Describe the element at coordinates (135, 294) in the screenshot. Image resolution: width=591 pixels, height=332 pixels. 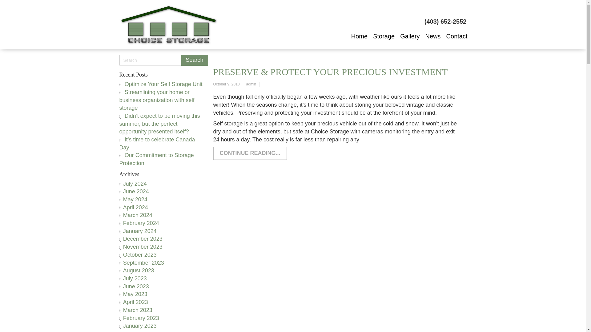
I see `May 2023` at that location.